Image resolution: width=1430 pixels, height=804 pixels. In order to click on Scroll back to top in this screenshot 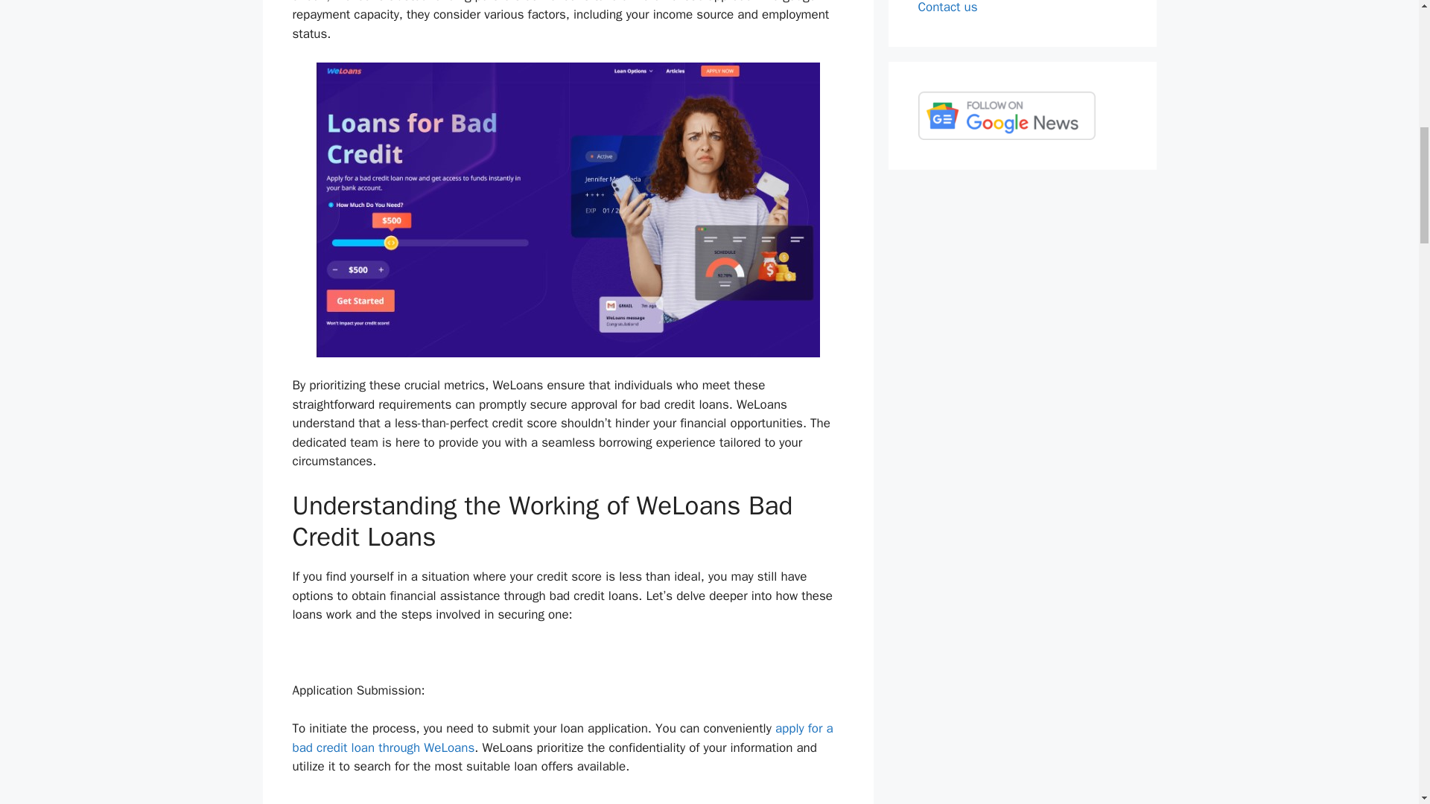, I will do `click(1382, 706)`.